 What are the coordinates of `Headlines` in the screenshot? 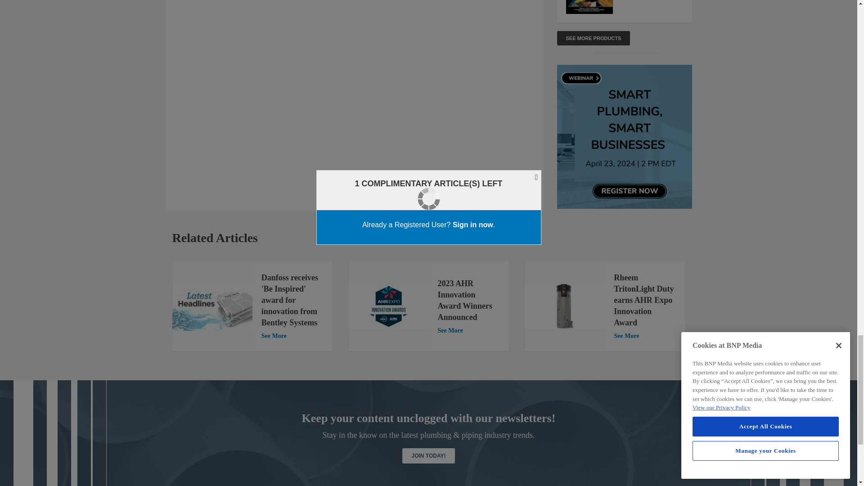 It's located at (212, 306).